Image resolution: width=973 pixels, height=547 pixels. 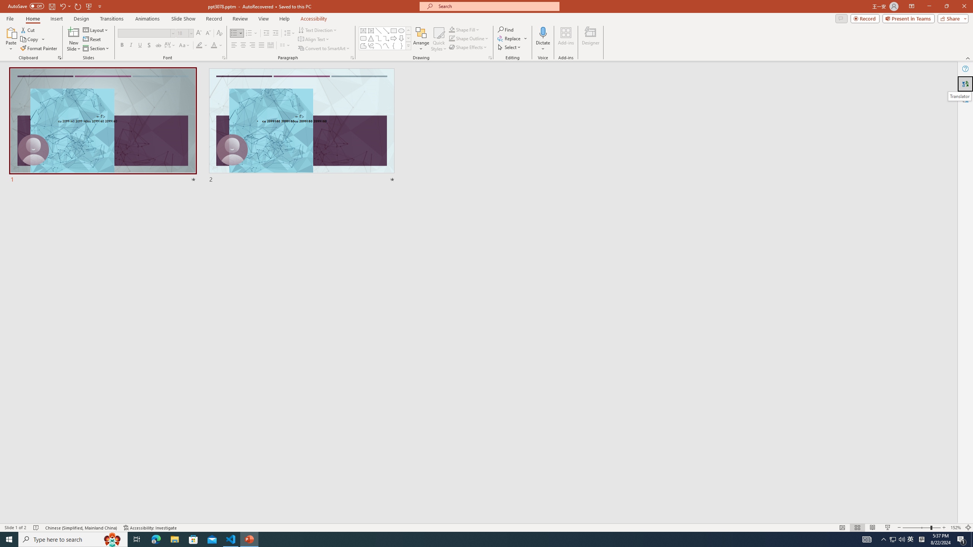 What do you see at coordinates (285, 46) in the screenshot?
I see `Columns` at bounding box center [285, 46].